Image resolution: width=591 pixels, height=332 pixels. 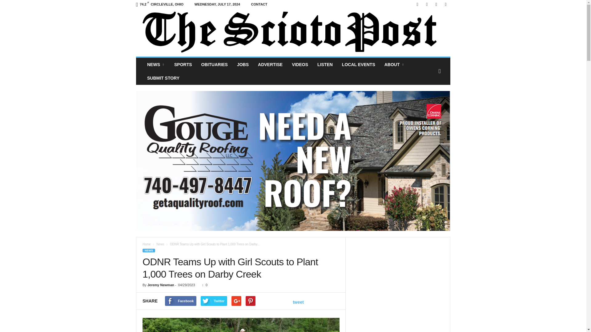 I want to click on Scioto Post, so click(x=293, y=33).